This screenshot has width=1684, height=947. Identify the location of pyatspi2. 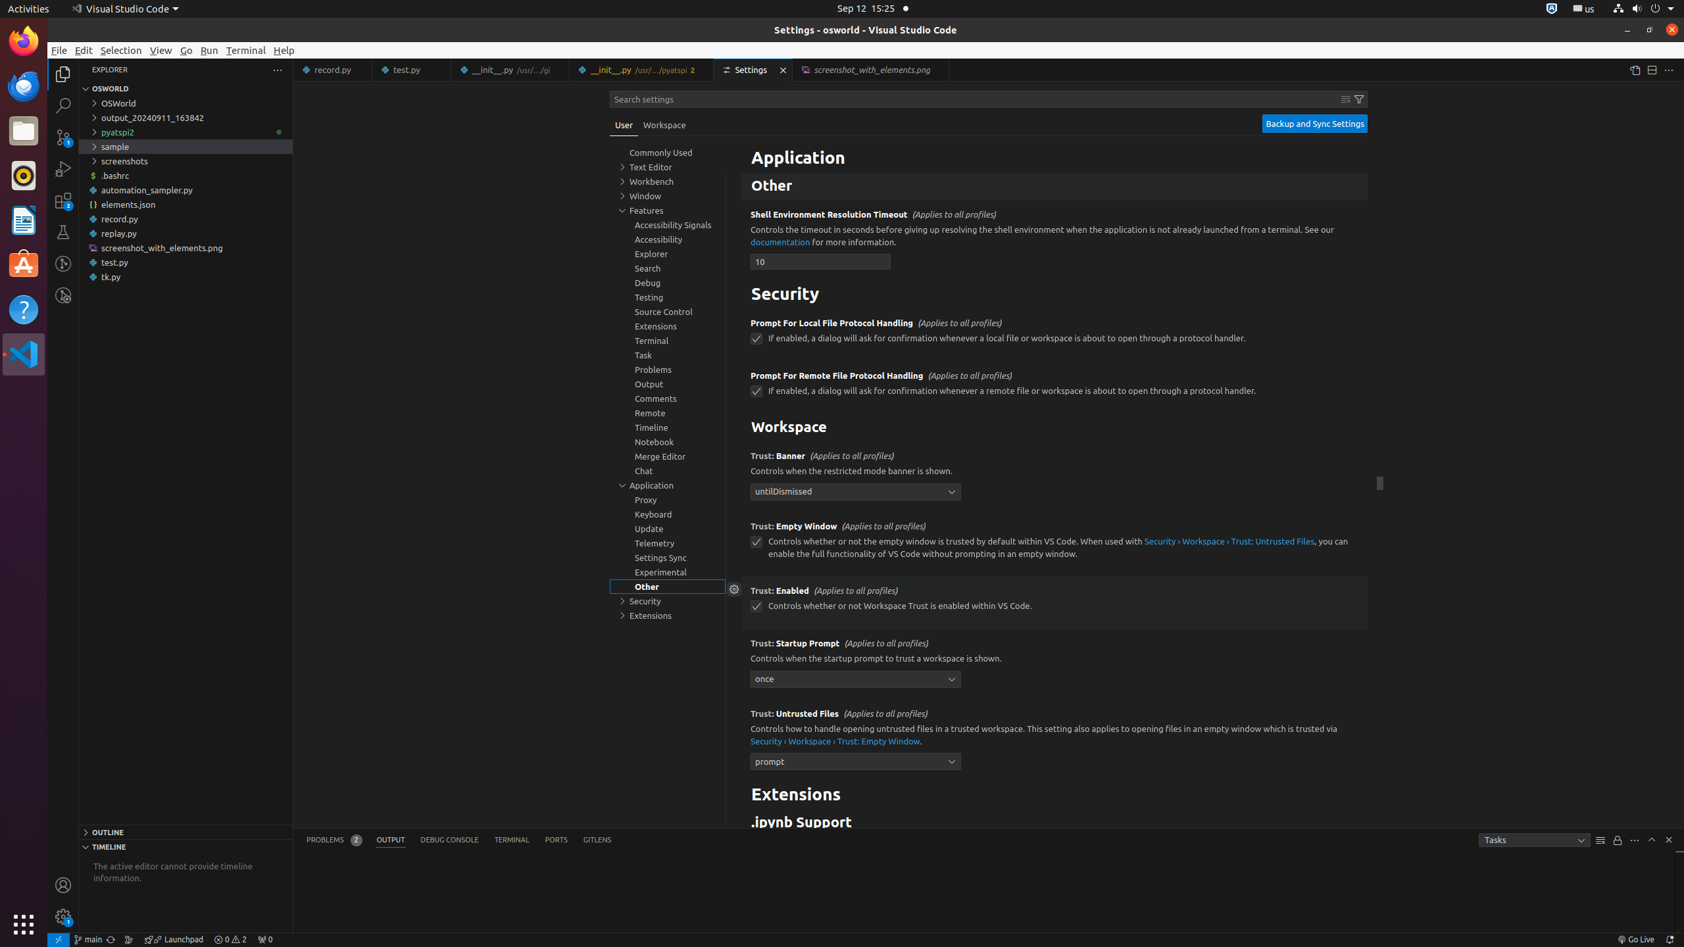
(186, 132).